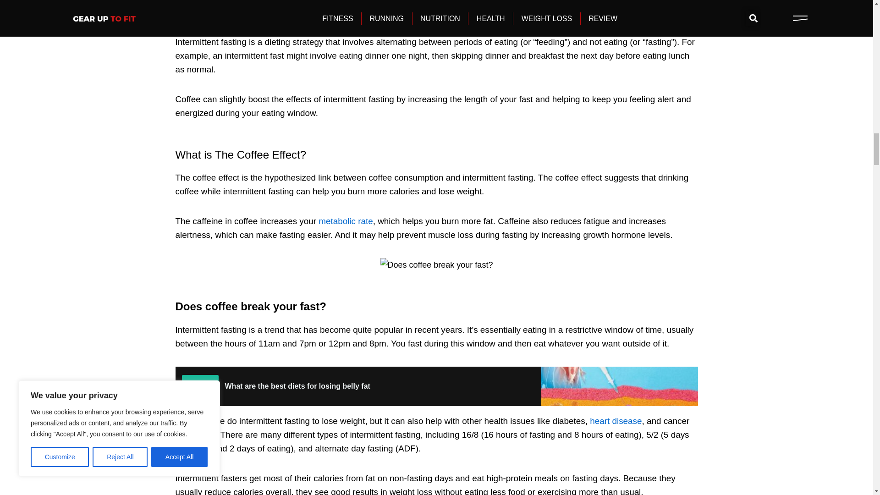 The height and width of the screenshot is (495, 880). I want to click on heart disease, so click(615, 421).